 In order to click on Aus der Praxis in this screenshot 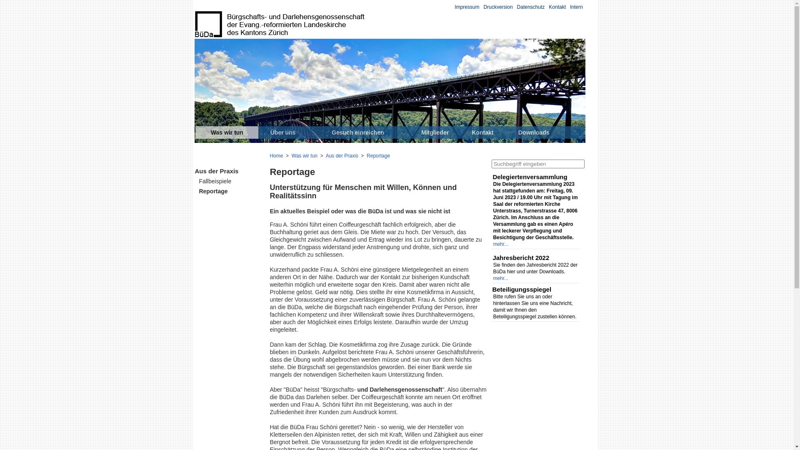, I will do `click(342, 156)`.